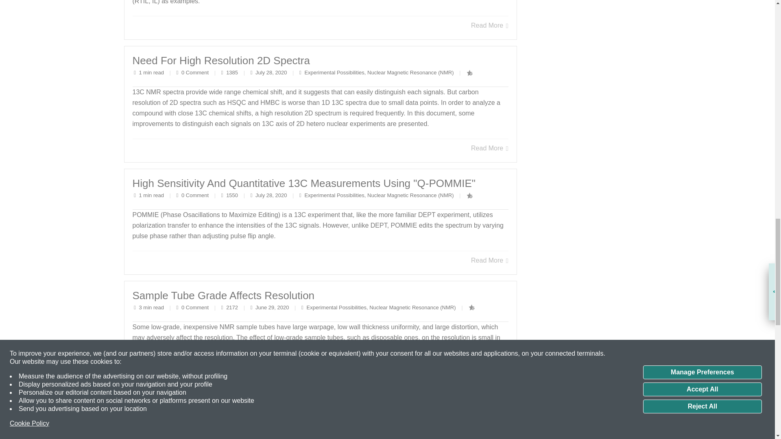 This screenshot has height=439, width=781. I want to click on You must be logged in to bookmark, so click(469, 196).